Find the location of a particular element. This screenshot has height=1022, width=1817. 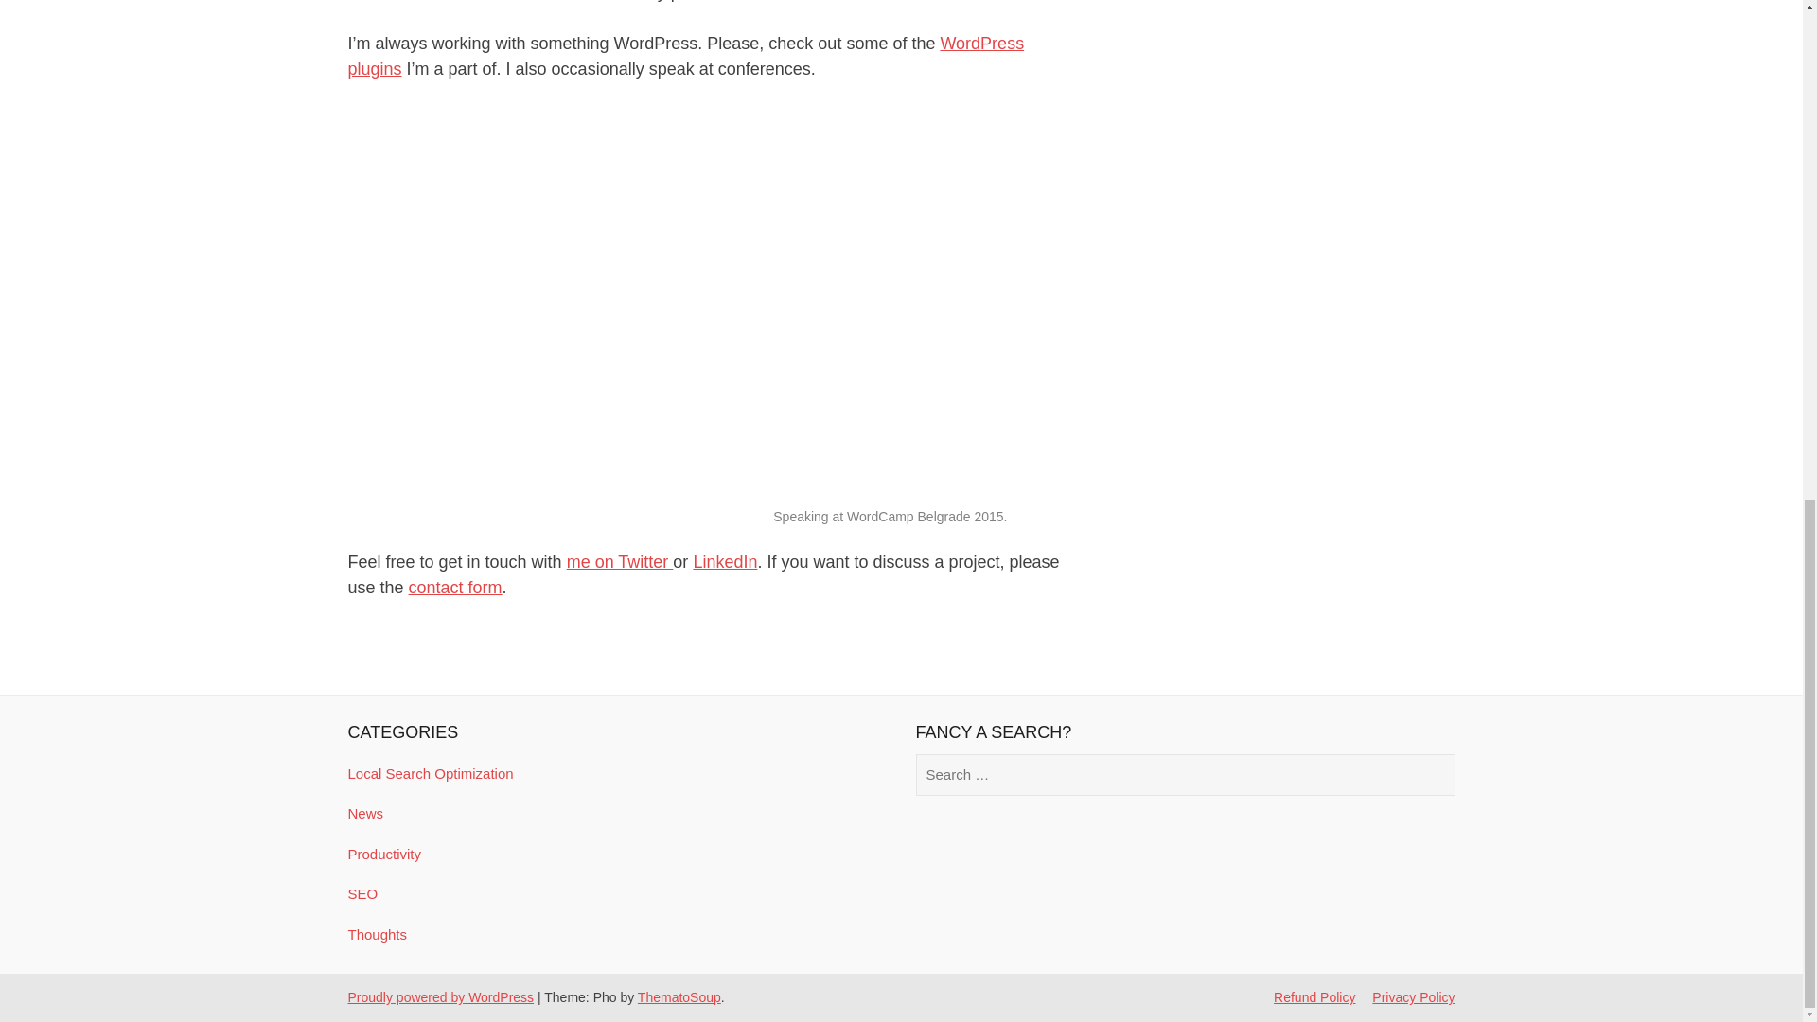

Proudly powered by WordPress is located at coordinates (441, 997).